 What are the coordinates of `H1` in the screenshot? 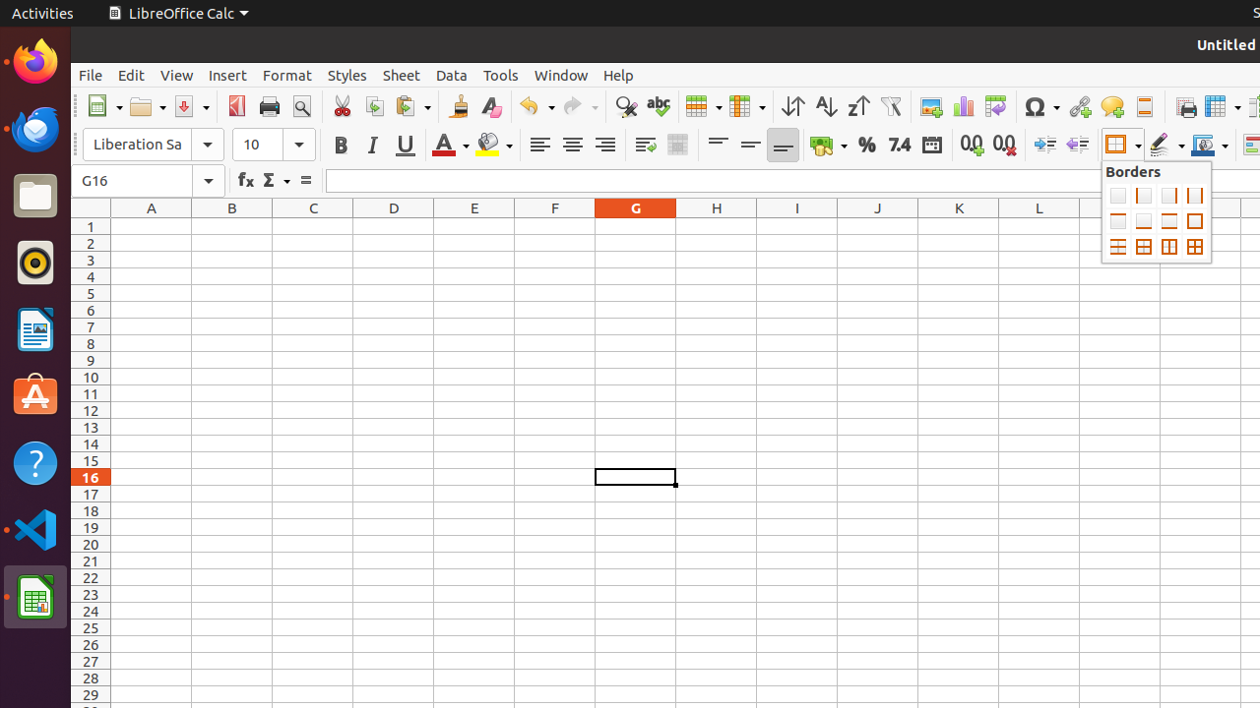 It's located at (717, 226).